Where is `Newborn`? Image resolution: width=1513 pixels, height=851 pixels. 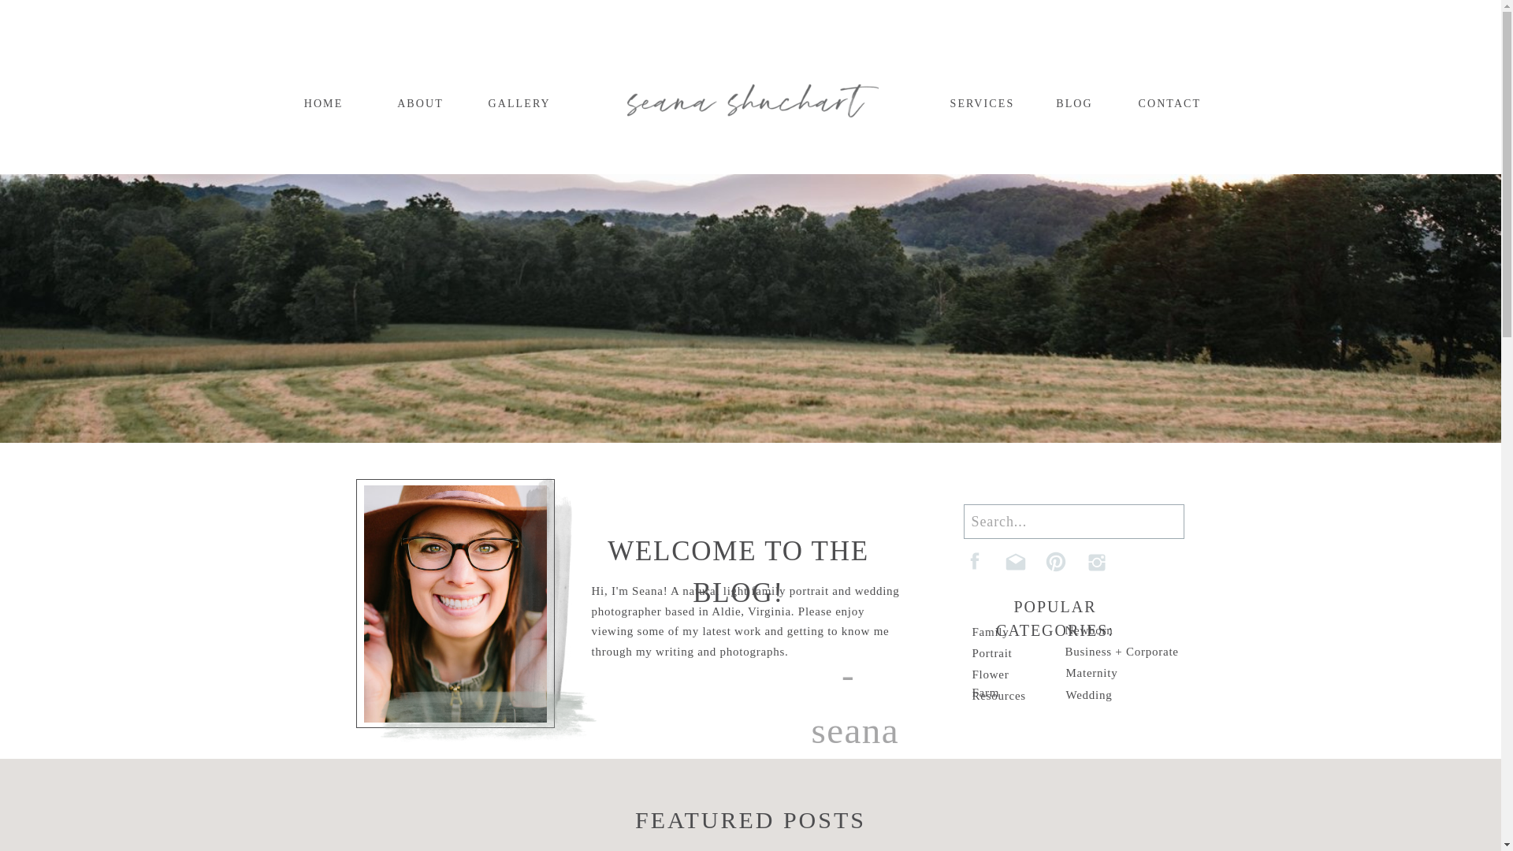
Newborn is located at coordinates (1095, 632).